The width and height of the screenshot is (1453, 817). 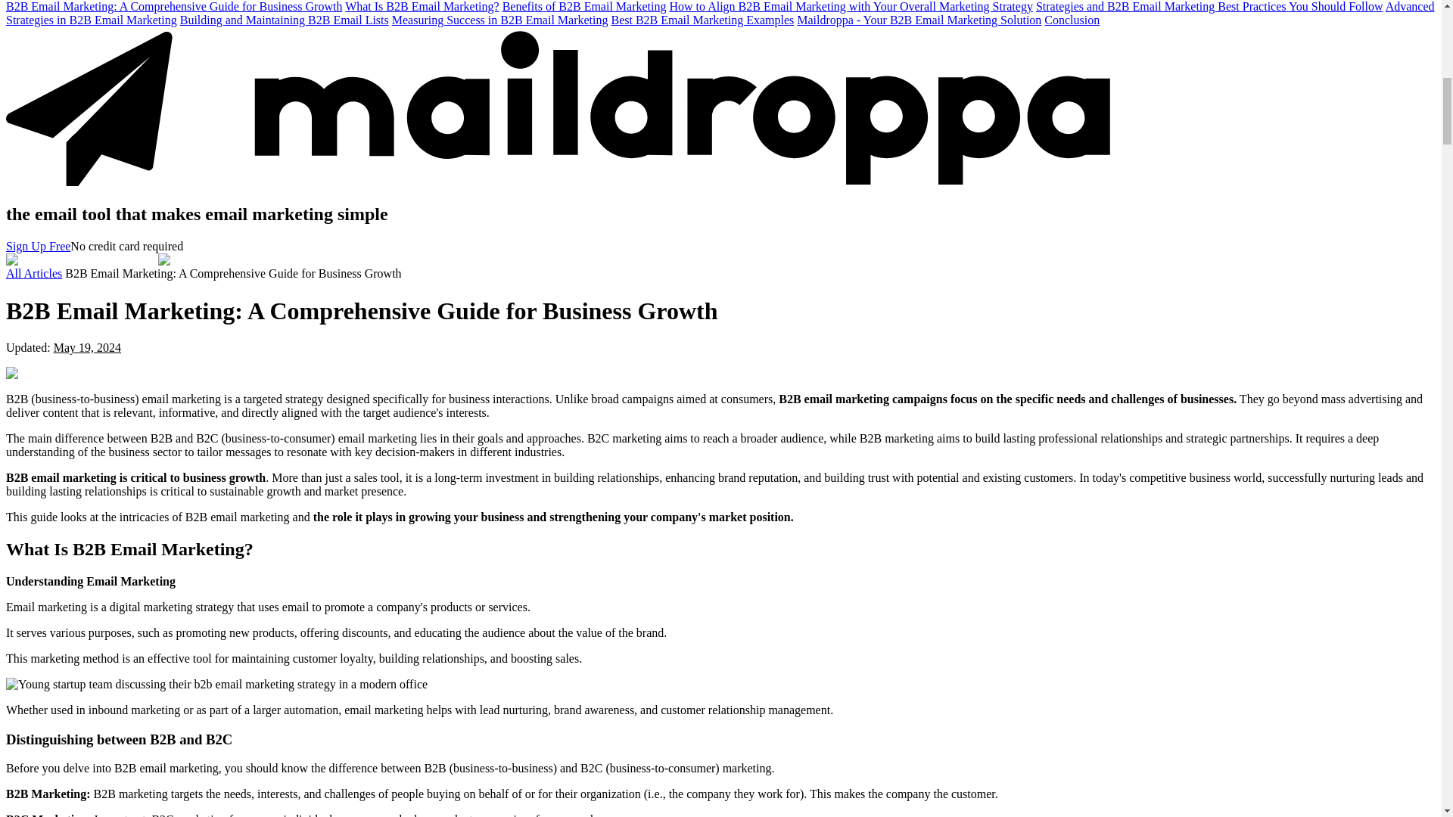 I want to click on Benefits of B2B Email Marketing, so click(x=584, y=6).